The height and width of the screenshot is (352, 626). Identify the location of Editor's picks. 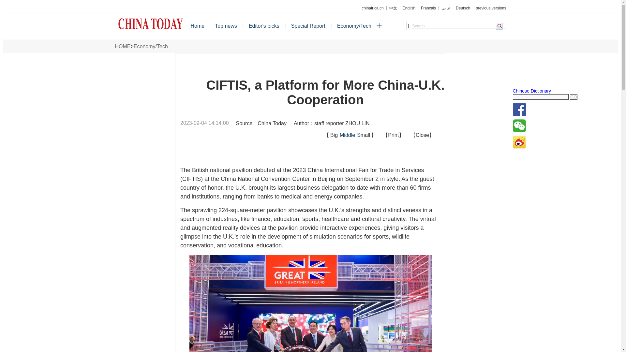
(264, 26).